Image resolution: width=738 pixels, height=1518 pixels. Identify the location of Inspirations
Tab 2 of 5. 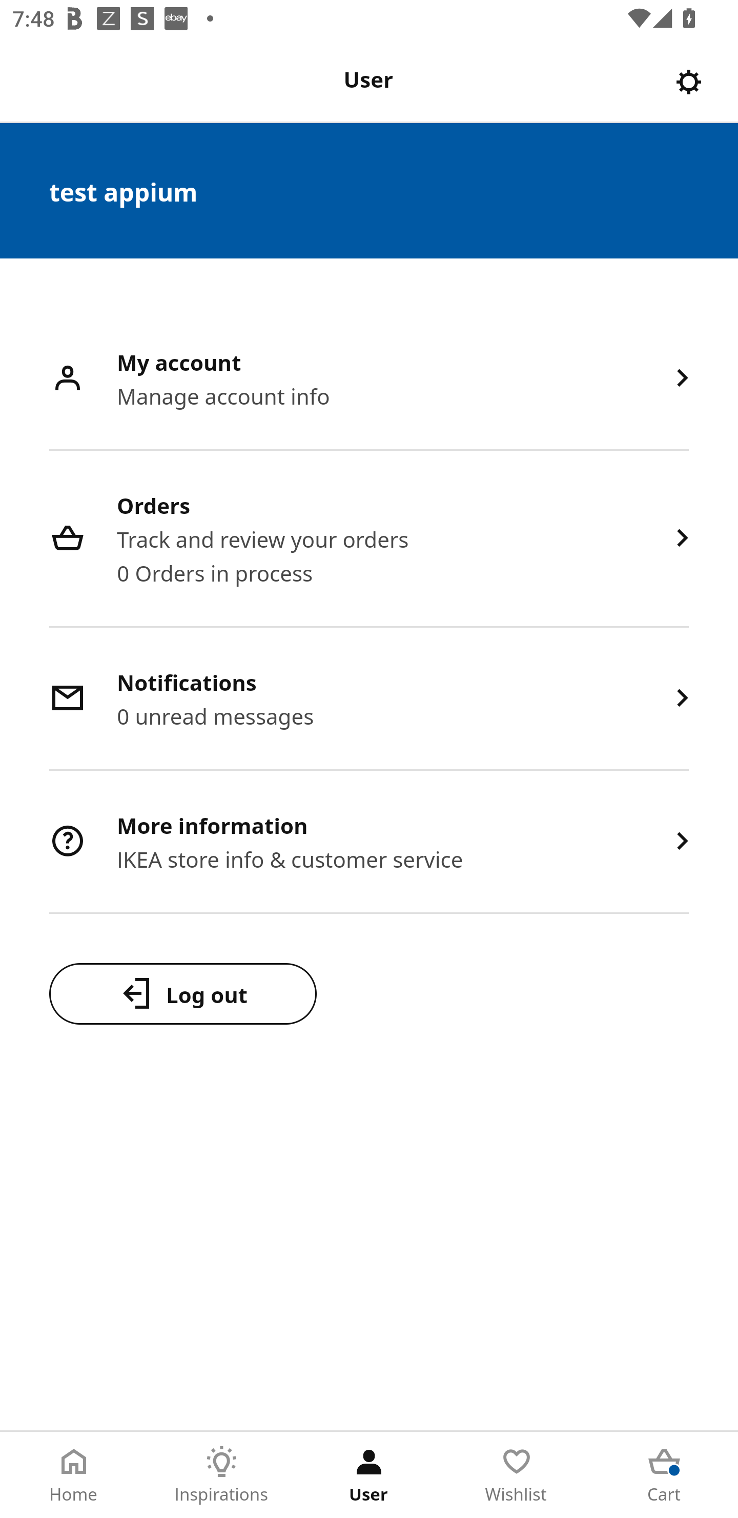
(221, 1475).